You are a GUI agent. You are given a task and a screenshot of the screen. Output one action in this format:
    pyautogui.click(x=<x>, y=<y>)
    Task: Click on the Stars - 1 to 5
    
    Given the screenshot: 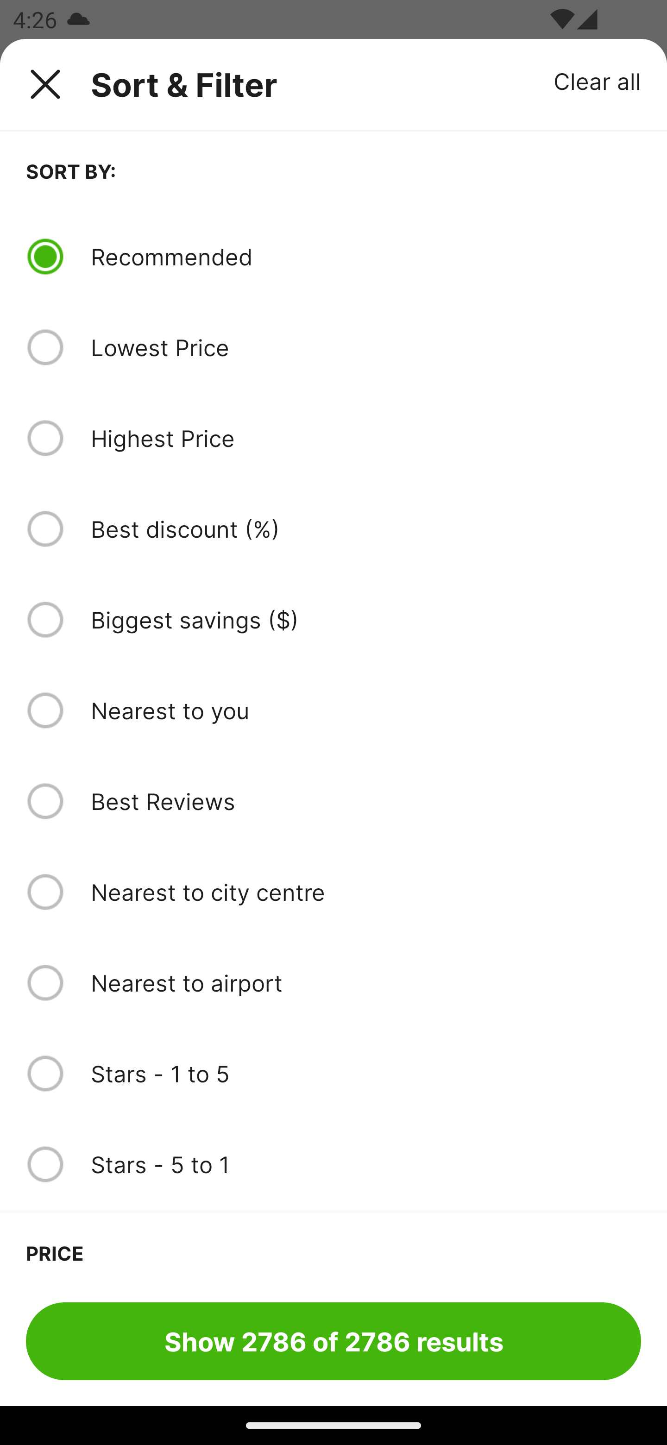 What is the action you would take?
    pyautogui.click(x=365, y=1074)
    